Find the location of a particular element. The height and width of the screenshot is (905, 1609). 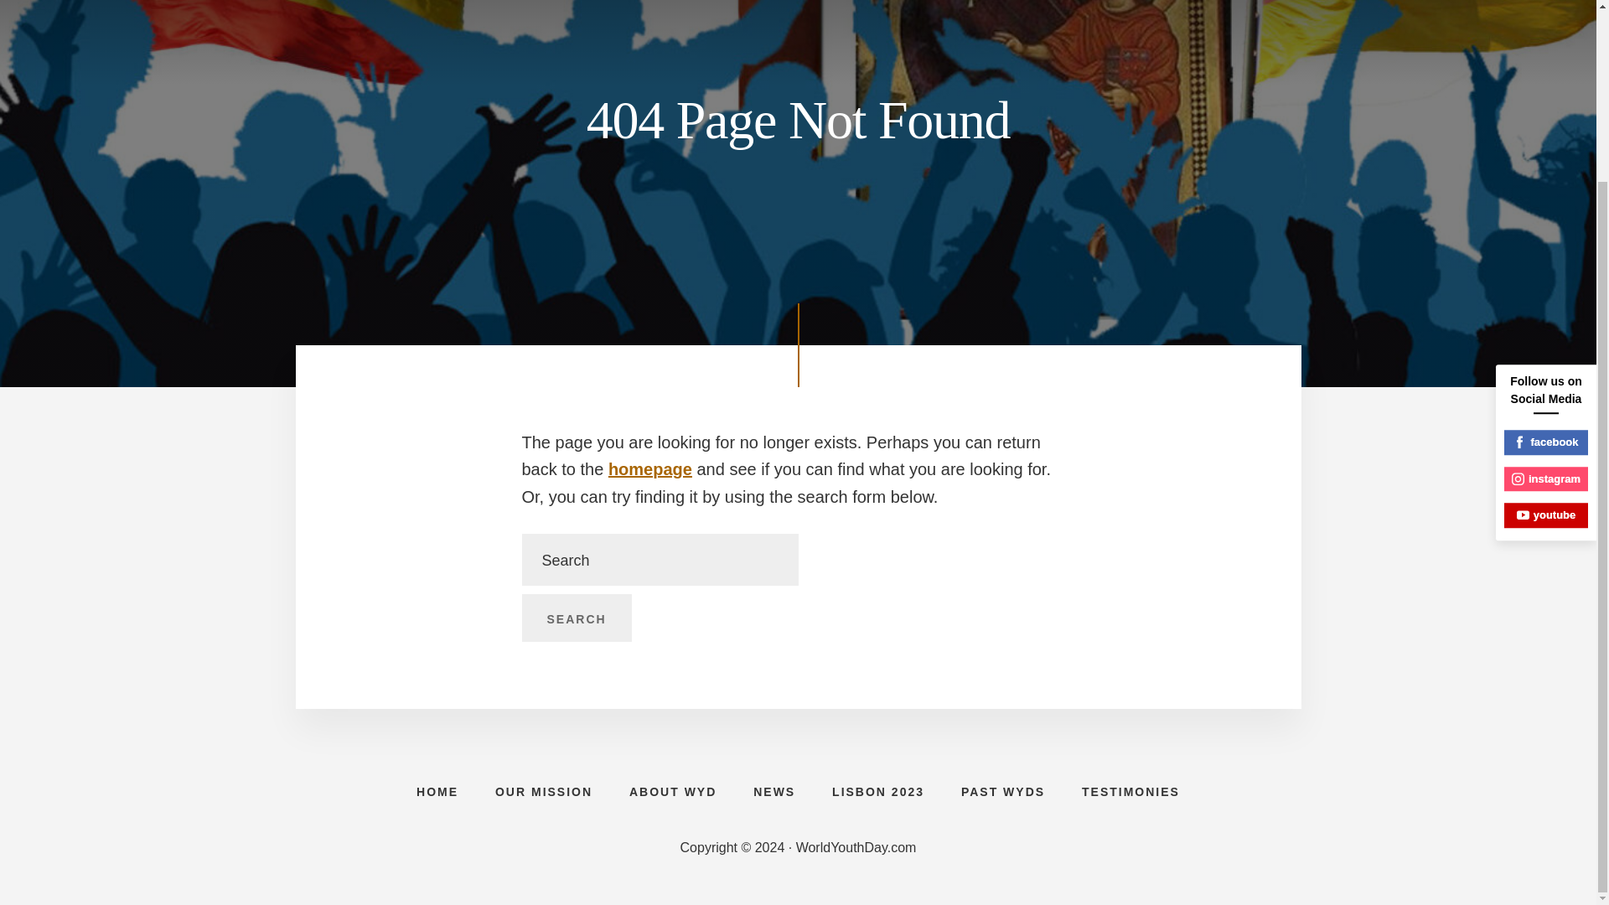

instagram is located at coordinates (1546, 263).